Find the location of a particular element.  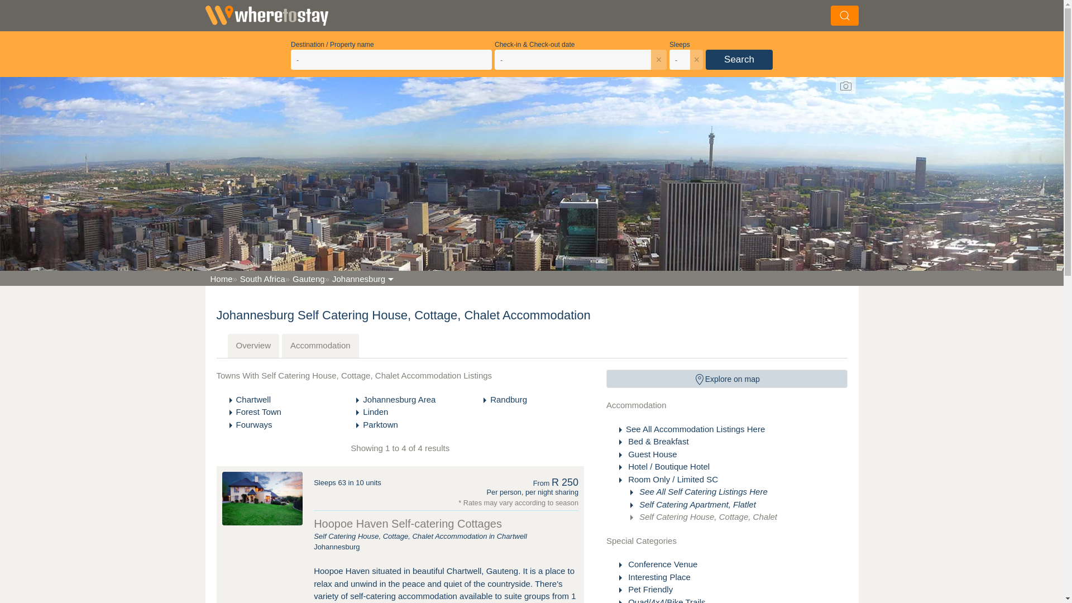

Overview is located at coordinates (253, 346).